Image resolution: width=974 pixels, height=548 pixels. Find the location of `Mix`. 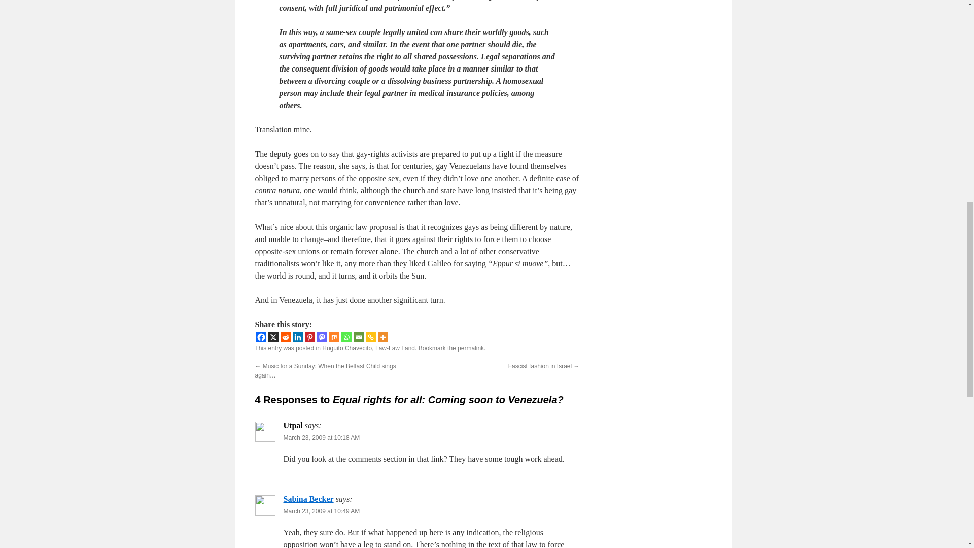

Mix is located at coordinates (334, 337).